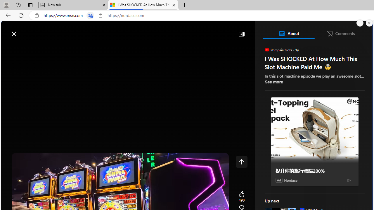  What do you see at coordinates (288, 33) in the screenshot?
I see `About` at bounding box center [288, 33].